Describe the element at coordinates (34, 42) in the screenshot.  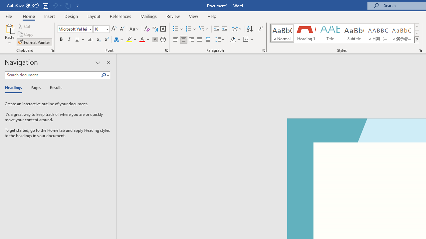
I see `Format Painter` at that location.